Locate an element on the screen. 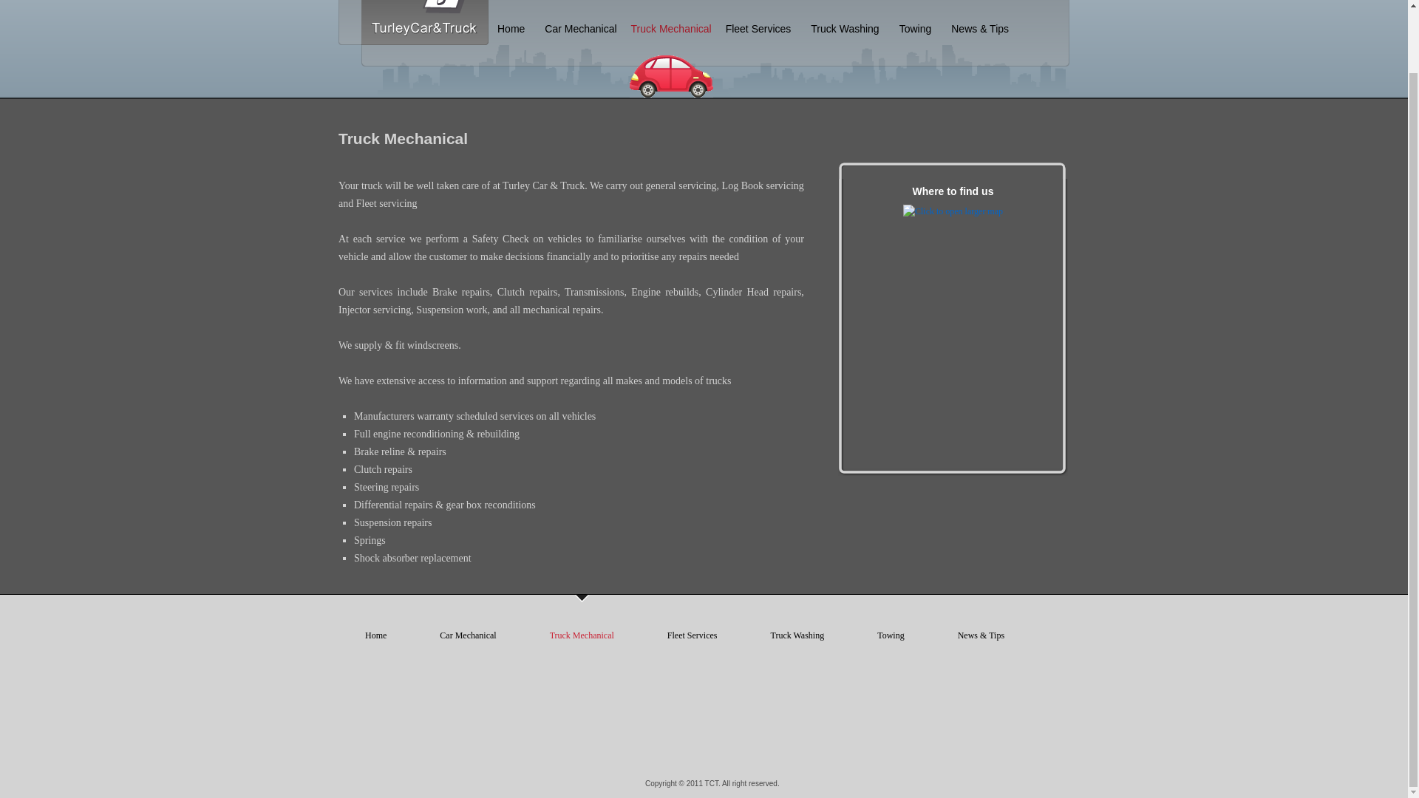  Mechanical Repairs Ipswich is located at coordinates (581, 29).